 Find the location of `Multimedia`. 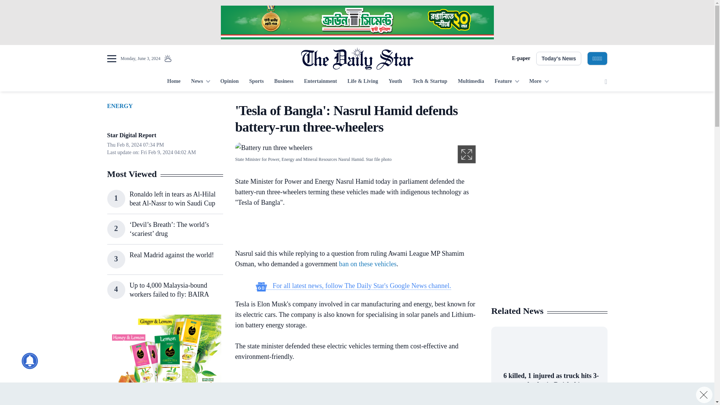

Multimedia is located at coordinates (471, 82).